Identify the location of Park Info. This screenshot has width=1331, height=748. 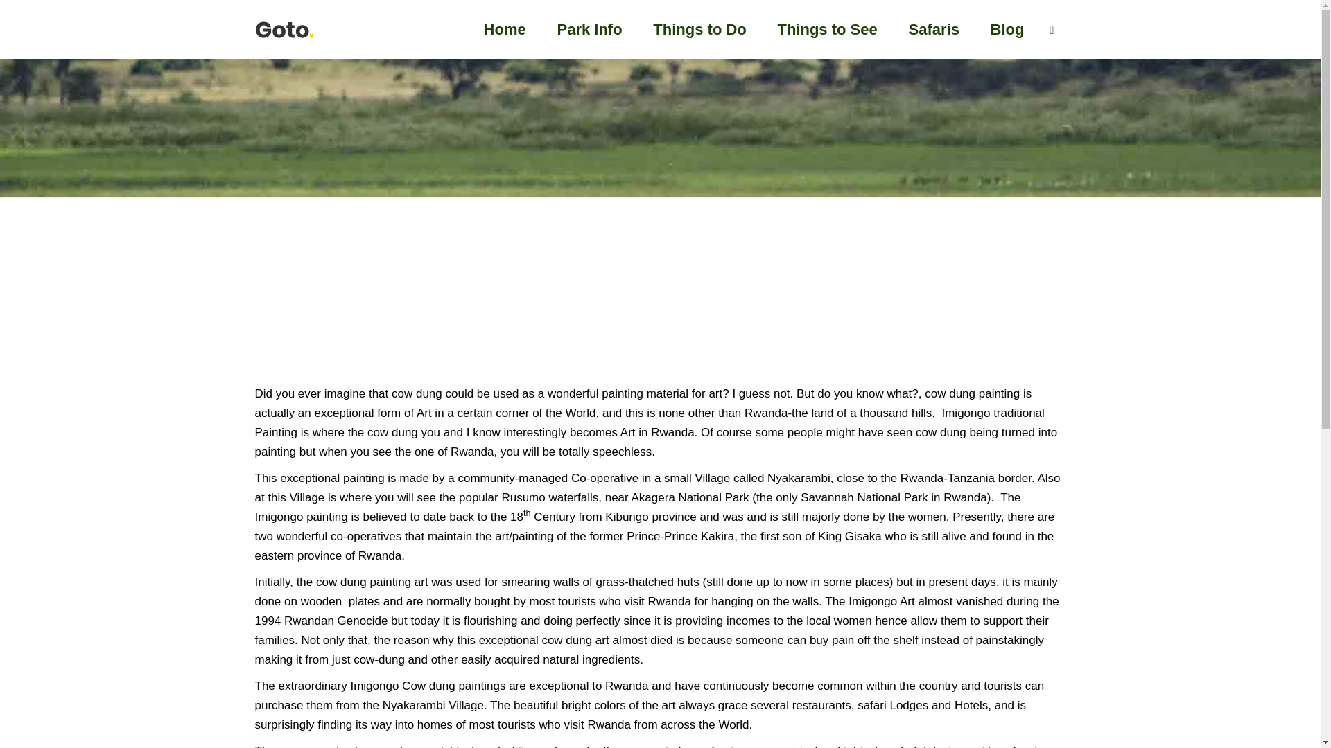
(589, 29).